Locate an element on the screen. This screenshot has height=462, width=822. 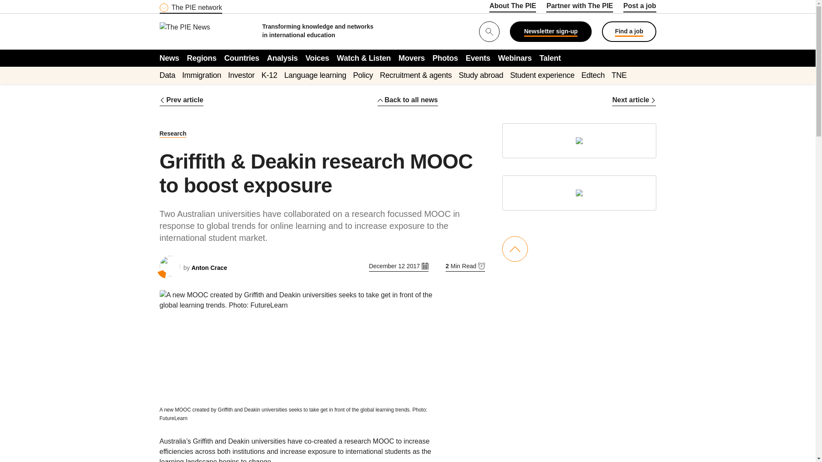
Regions is located at coordinates (202, 58).